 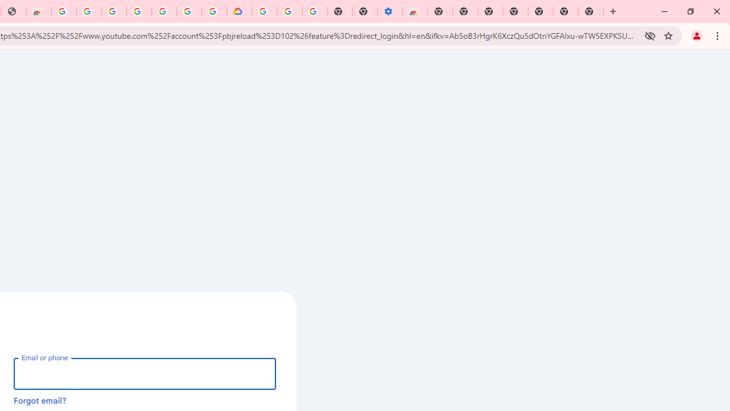 What do you see at coordinates (145, 373) in the screenshot?
I see `Email or phone` at bounding box center [145, 373].